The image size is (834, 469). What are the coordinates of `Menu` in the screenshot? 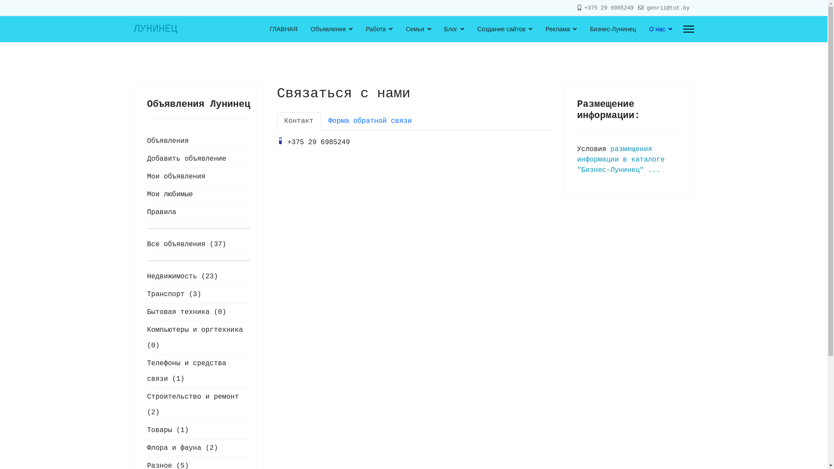 It's located at (688, 29).